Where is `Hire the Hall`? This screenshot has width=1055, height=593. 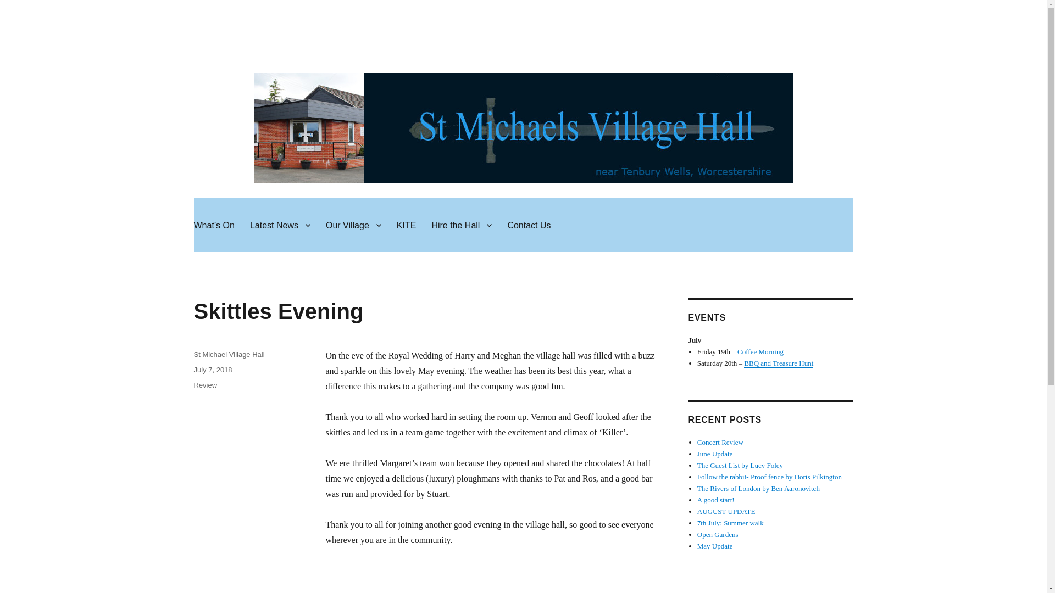 Hire the Hall is located at coordinates (462, 225).